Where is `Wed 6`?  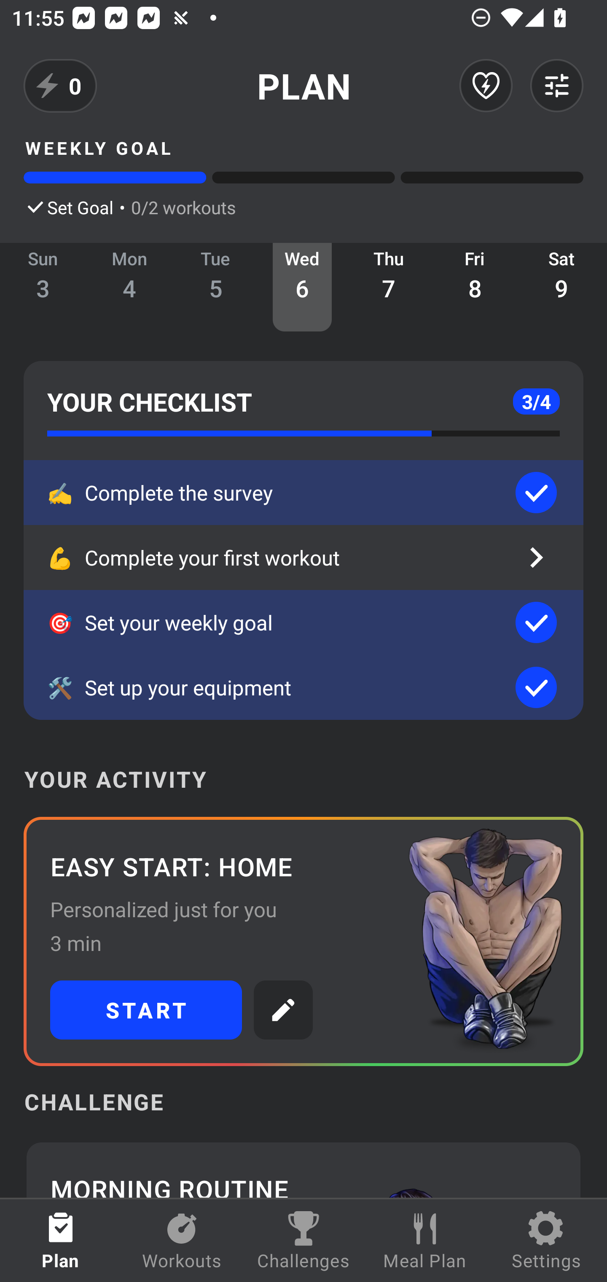 Wed 6 is located at coordinates (302, 287).